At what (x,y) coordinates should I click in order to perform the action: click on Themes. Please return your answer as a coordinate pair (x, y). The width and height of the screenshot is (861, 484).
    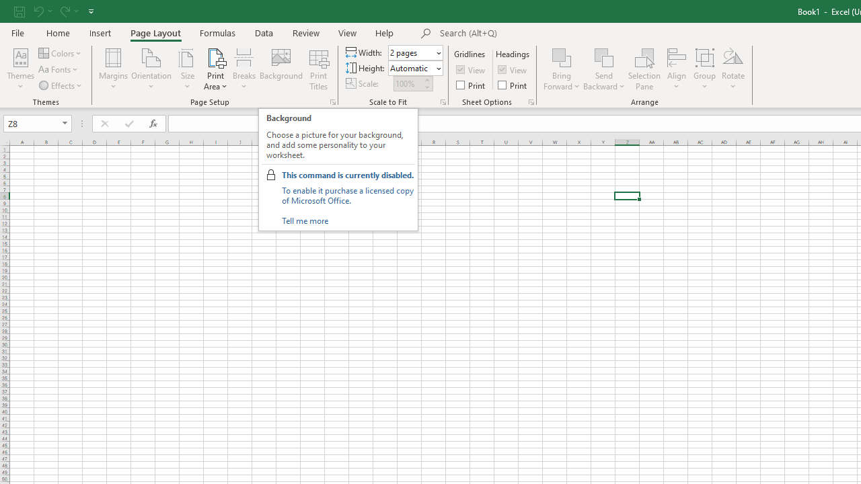
    Looking at the image, I should click on (20, 69).